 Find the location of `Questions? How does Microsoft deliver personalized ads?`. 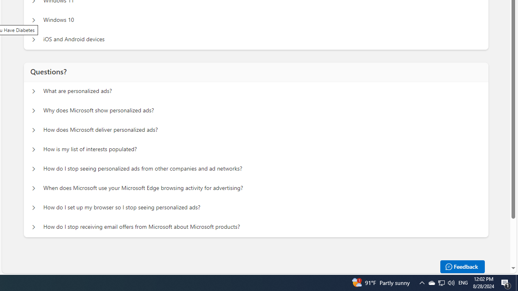

Questions? How does Microsoft deliver personalized ads? is located at coordinates (33, 130).